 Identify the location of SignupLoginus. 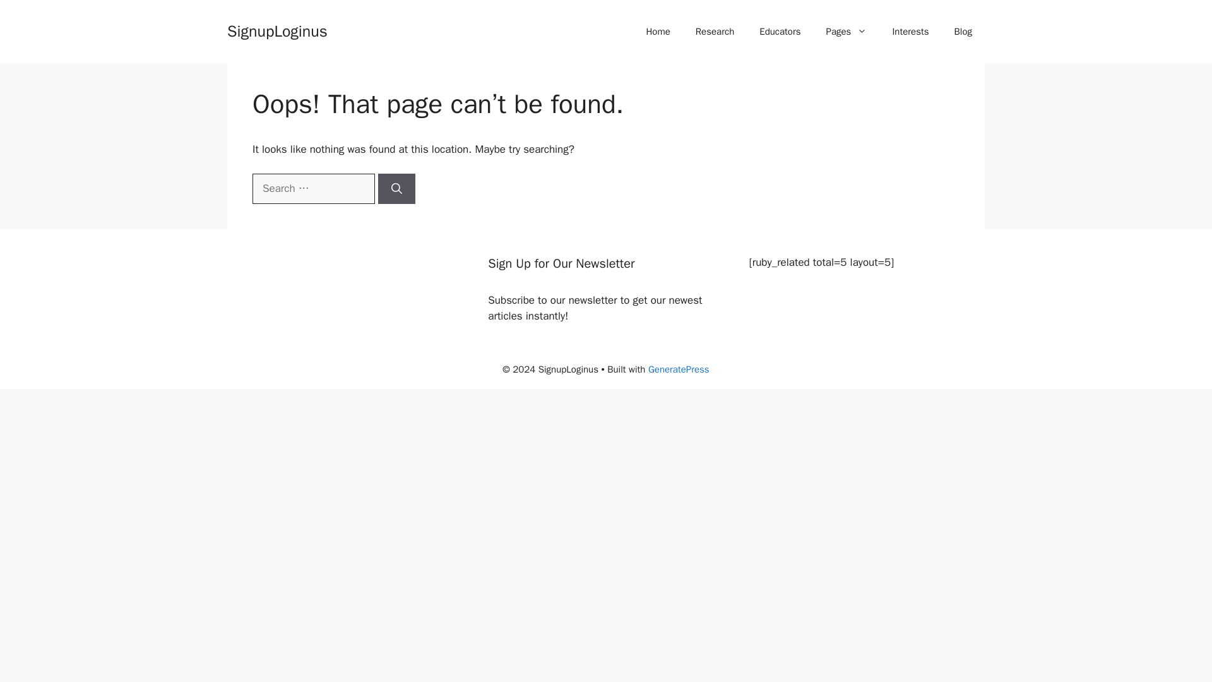
(277, 30).